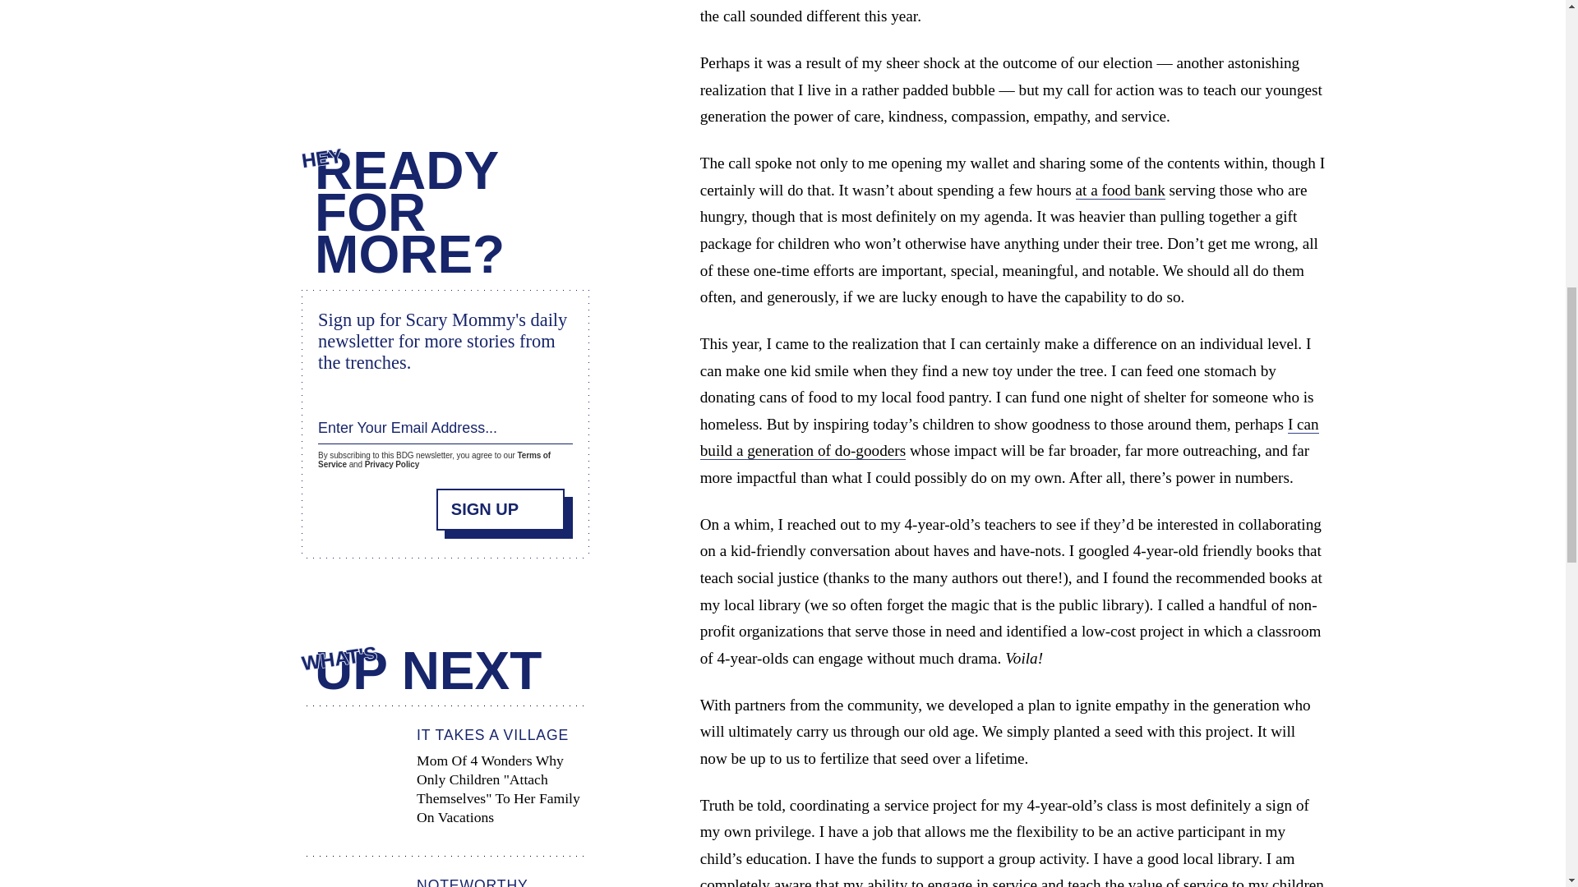  What do you see at coordinates (434, 460) in the screenshot?
I see `Terms of Service` at bounding box center [434, 460].